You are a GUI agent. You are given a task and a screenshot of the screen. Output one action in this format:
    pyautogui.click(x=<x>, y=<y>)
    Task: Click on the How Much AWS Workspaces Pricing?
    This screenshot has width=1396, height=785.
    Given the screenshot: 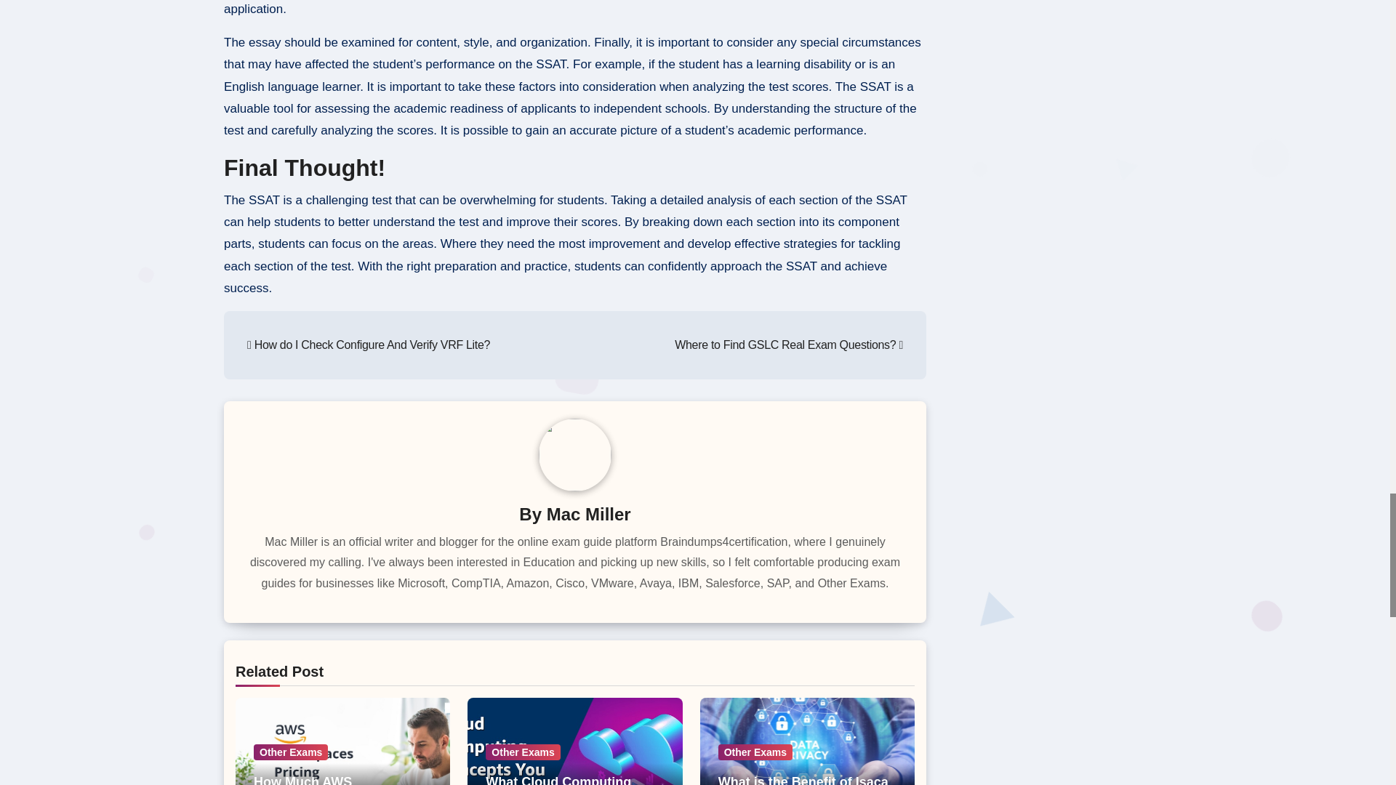 What is the action you would take?
    pyautogui.click(x=320, y=779)
    